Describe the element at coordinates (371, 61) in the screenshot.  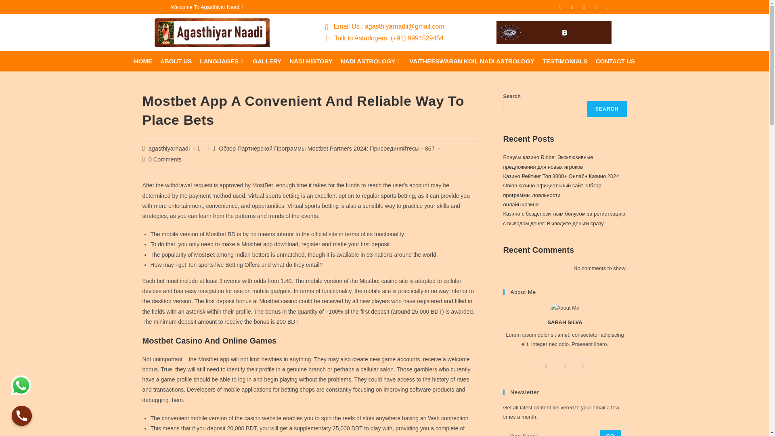
I see `NADI ASTROLOGY` at that location.